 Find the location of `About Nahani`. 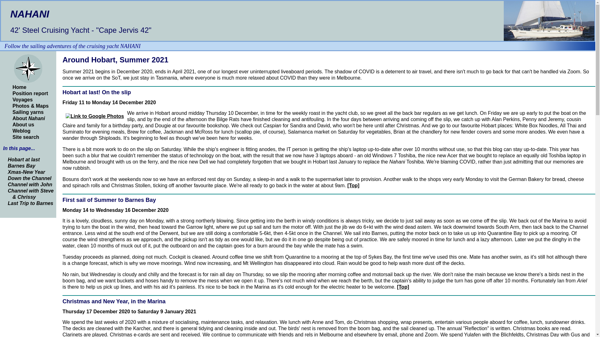

About Nahani is located at coordinates (29, 119).